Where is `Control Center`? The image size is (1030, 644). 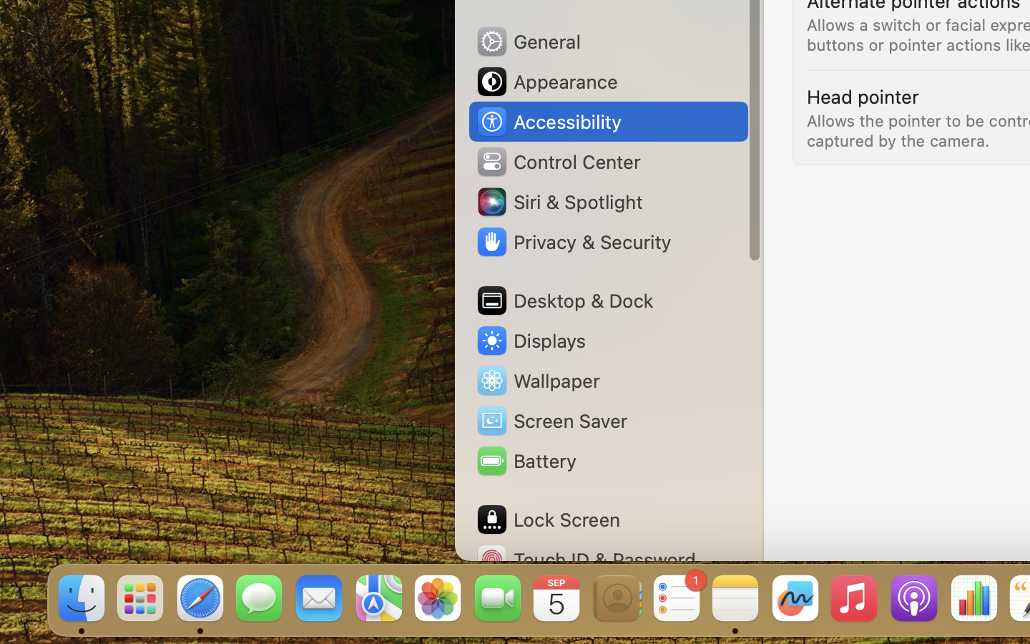
Control Center is located at coordinates (558, 162).